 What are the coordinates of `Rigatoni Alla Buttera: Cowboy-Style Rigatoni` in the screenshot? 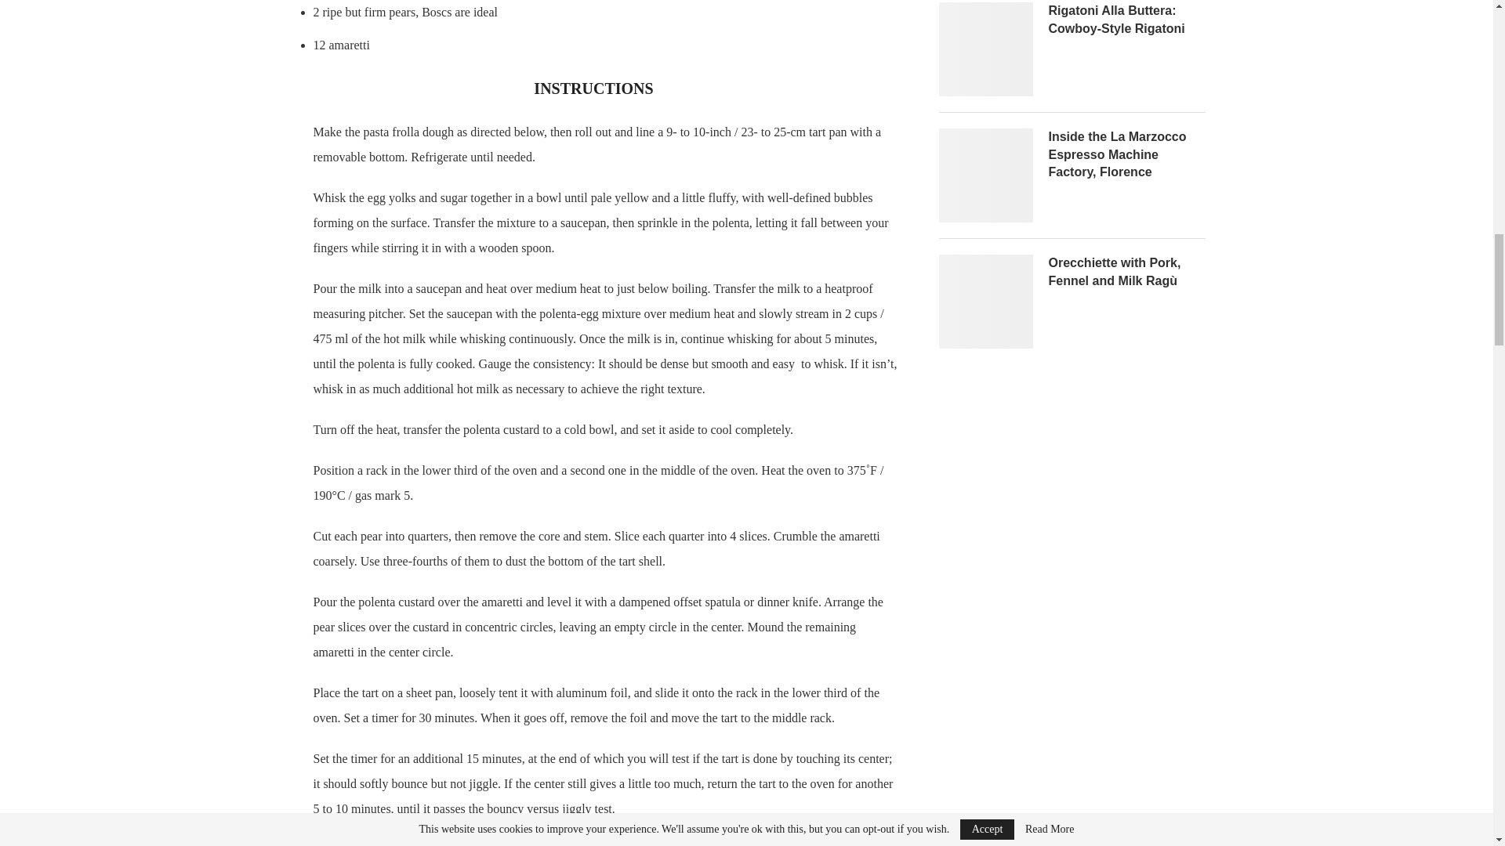 It's located at (986, 49).